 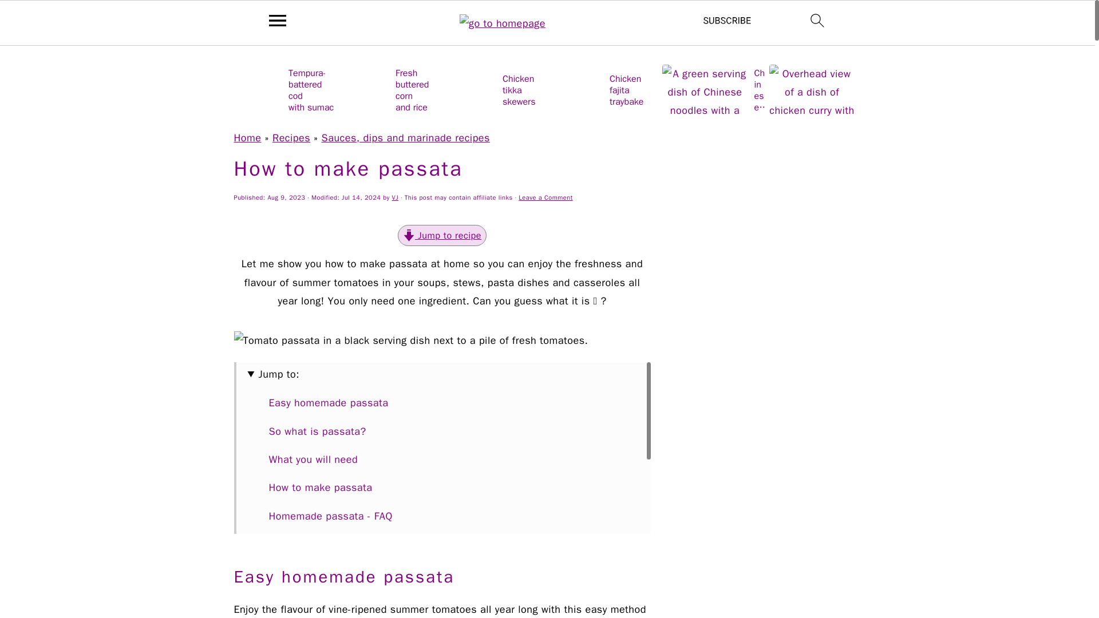 What do you see at coordinates (278, 20) in the screenshot?
I see `menu icon` at bounding box center [278, 20].